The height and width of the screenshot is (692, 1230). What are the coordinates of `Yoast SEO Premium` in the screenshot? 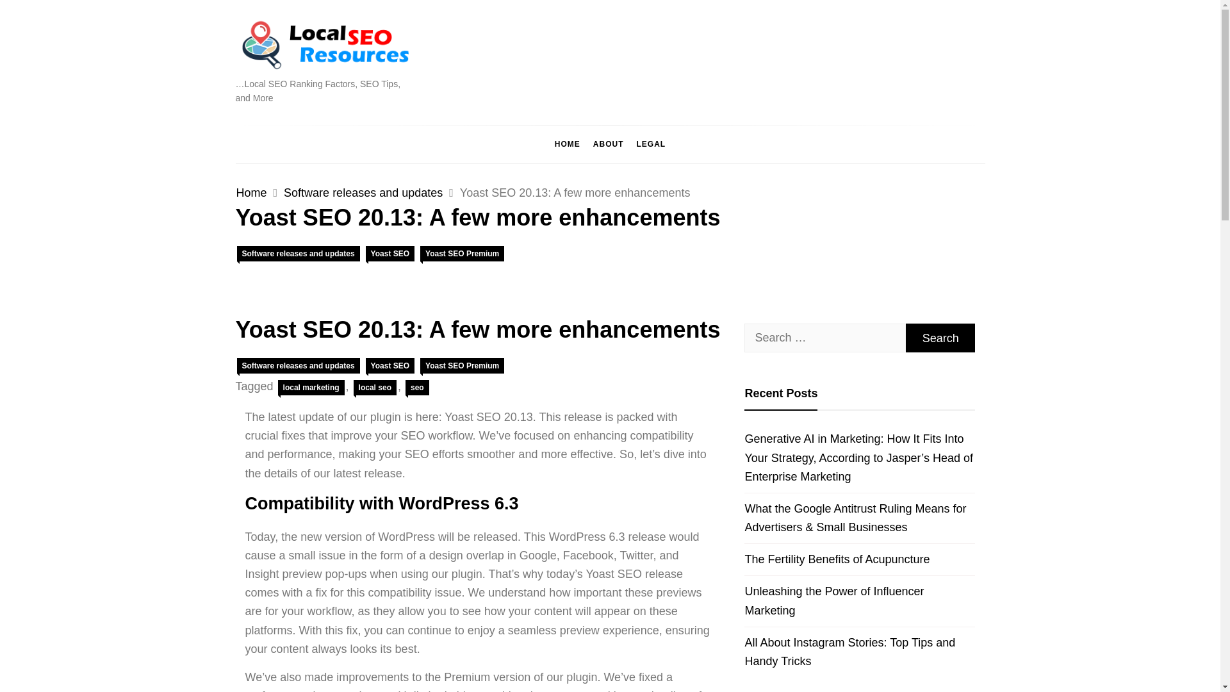 It's located at (463, 254).